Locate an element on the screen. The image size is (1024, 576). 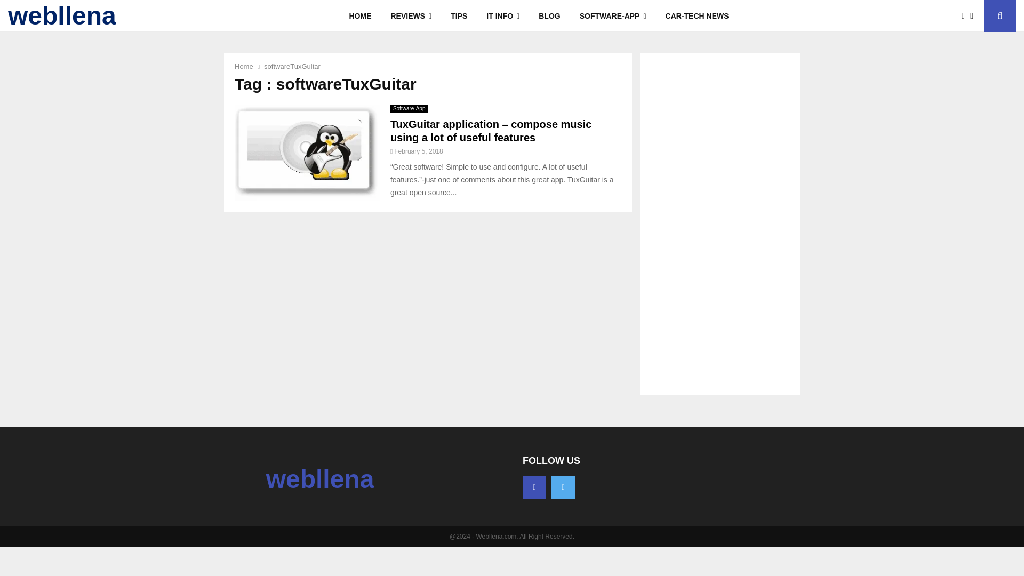
webllena is located at coordinates (320, 479).